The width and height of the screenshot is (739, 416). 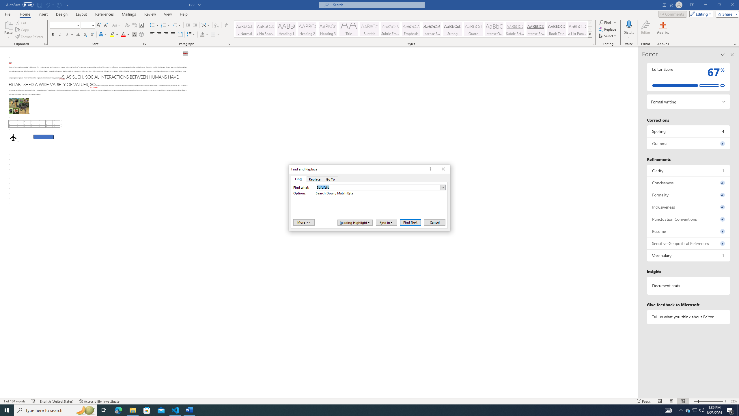 What do you see at coordinates (47, 5) in the screenshot?
I see `Undo Paragraph Alignment` at bounding box center [47, 5].